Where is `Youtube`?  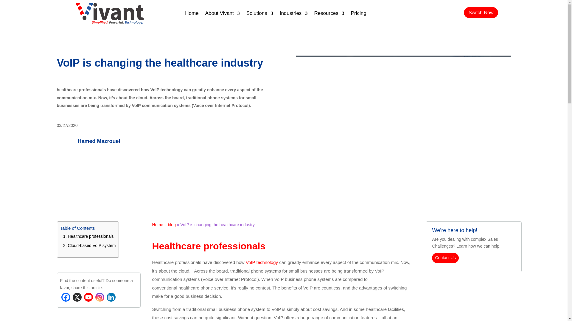
Youtube is located at coordinates (88, 297).